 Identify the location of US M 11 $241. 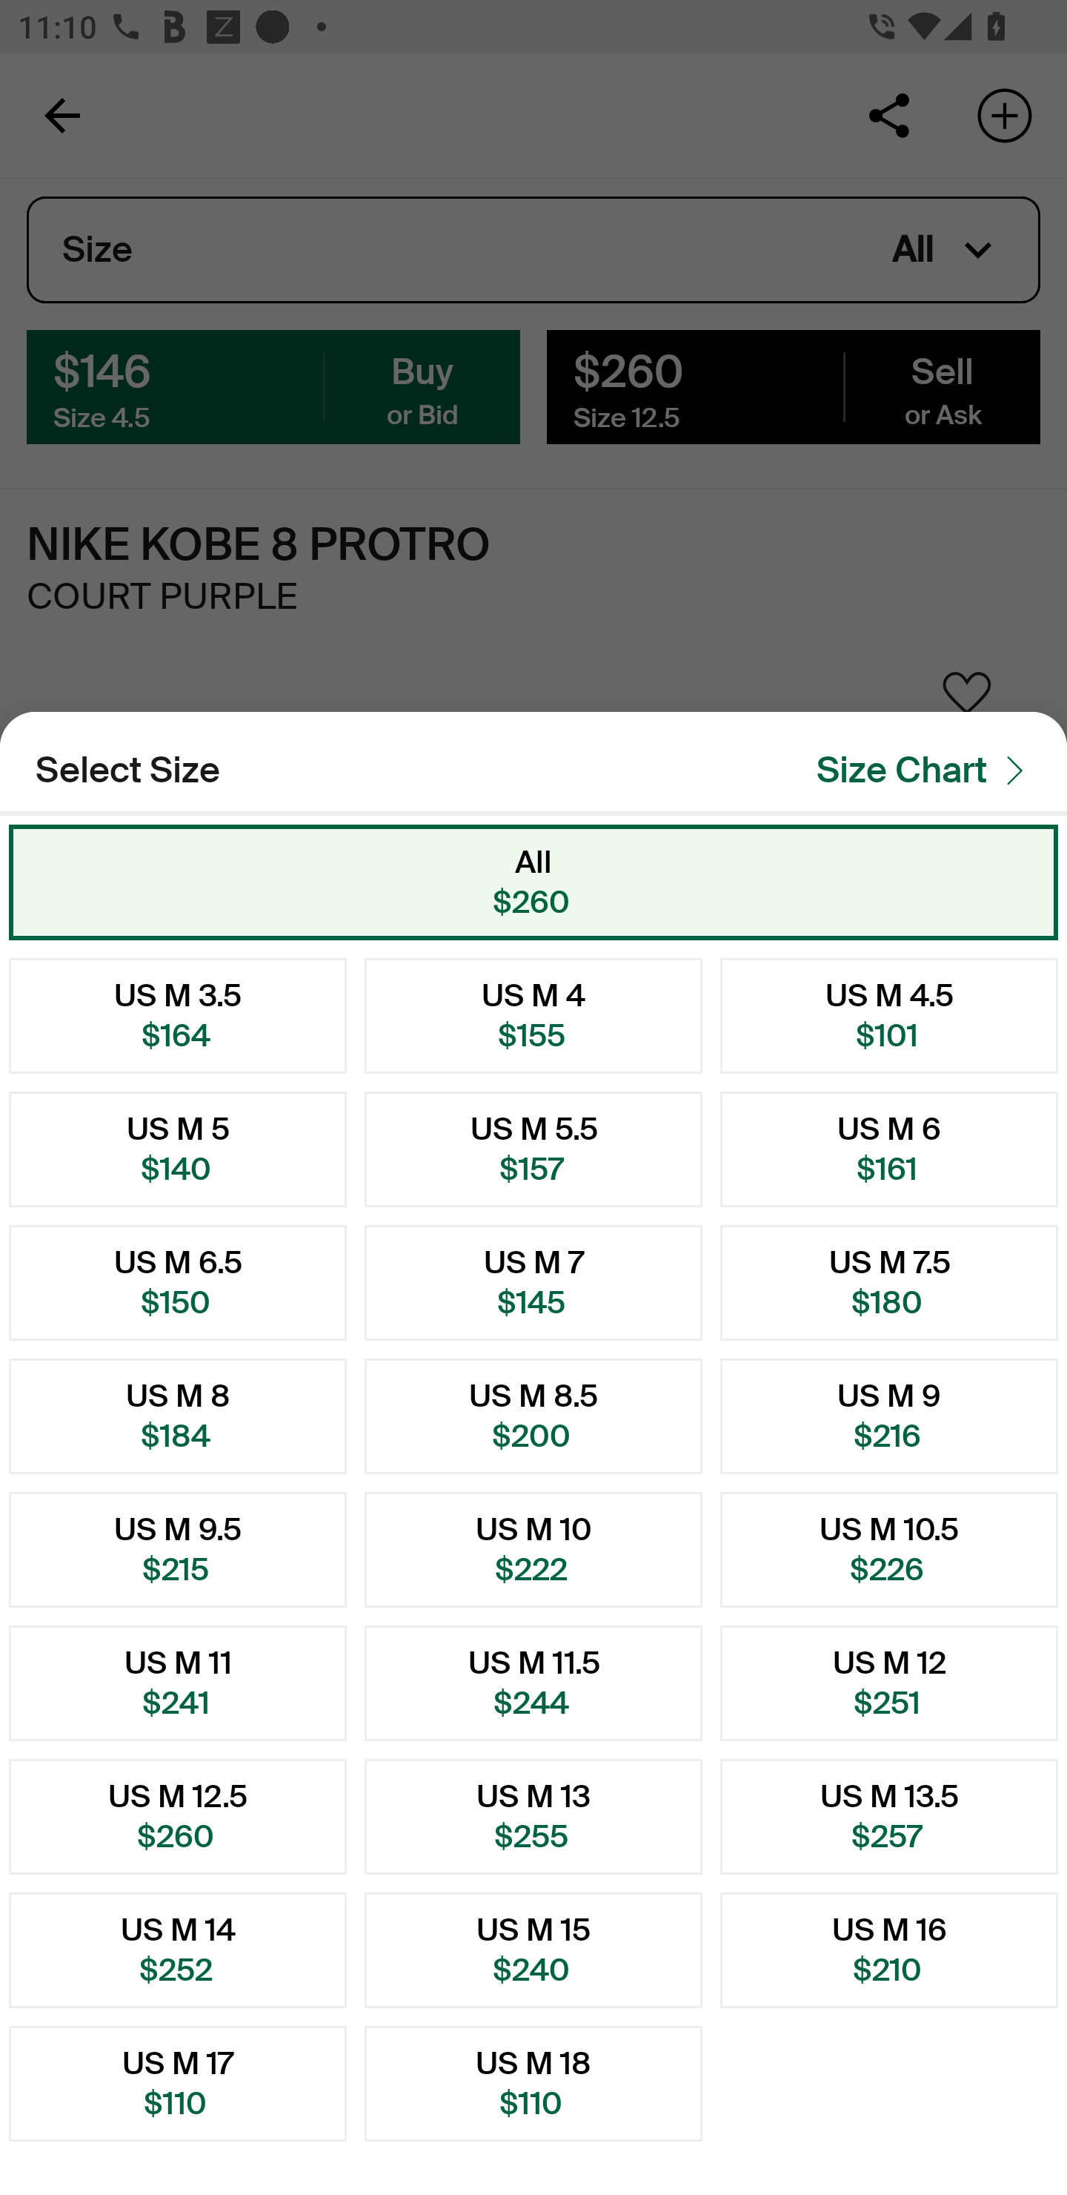
(178, 1683).